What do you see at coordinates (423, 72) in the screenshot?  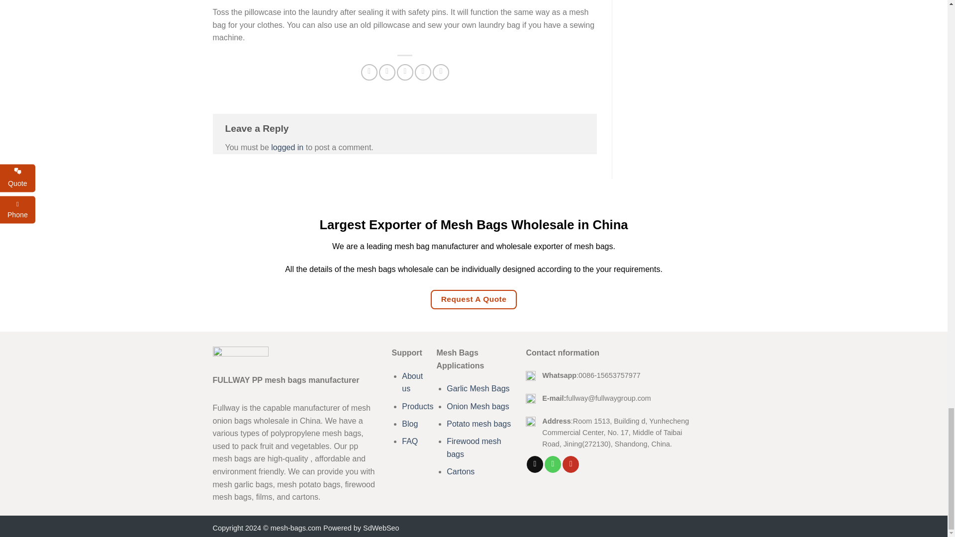 I see `Pin on Pinterest` at bounding box center [423, 72].